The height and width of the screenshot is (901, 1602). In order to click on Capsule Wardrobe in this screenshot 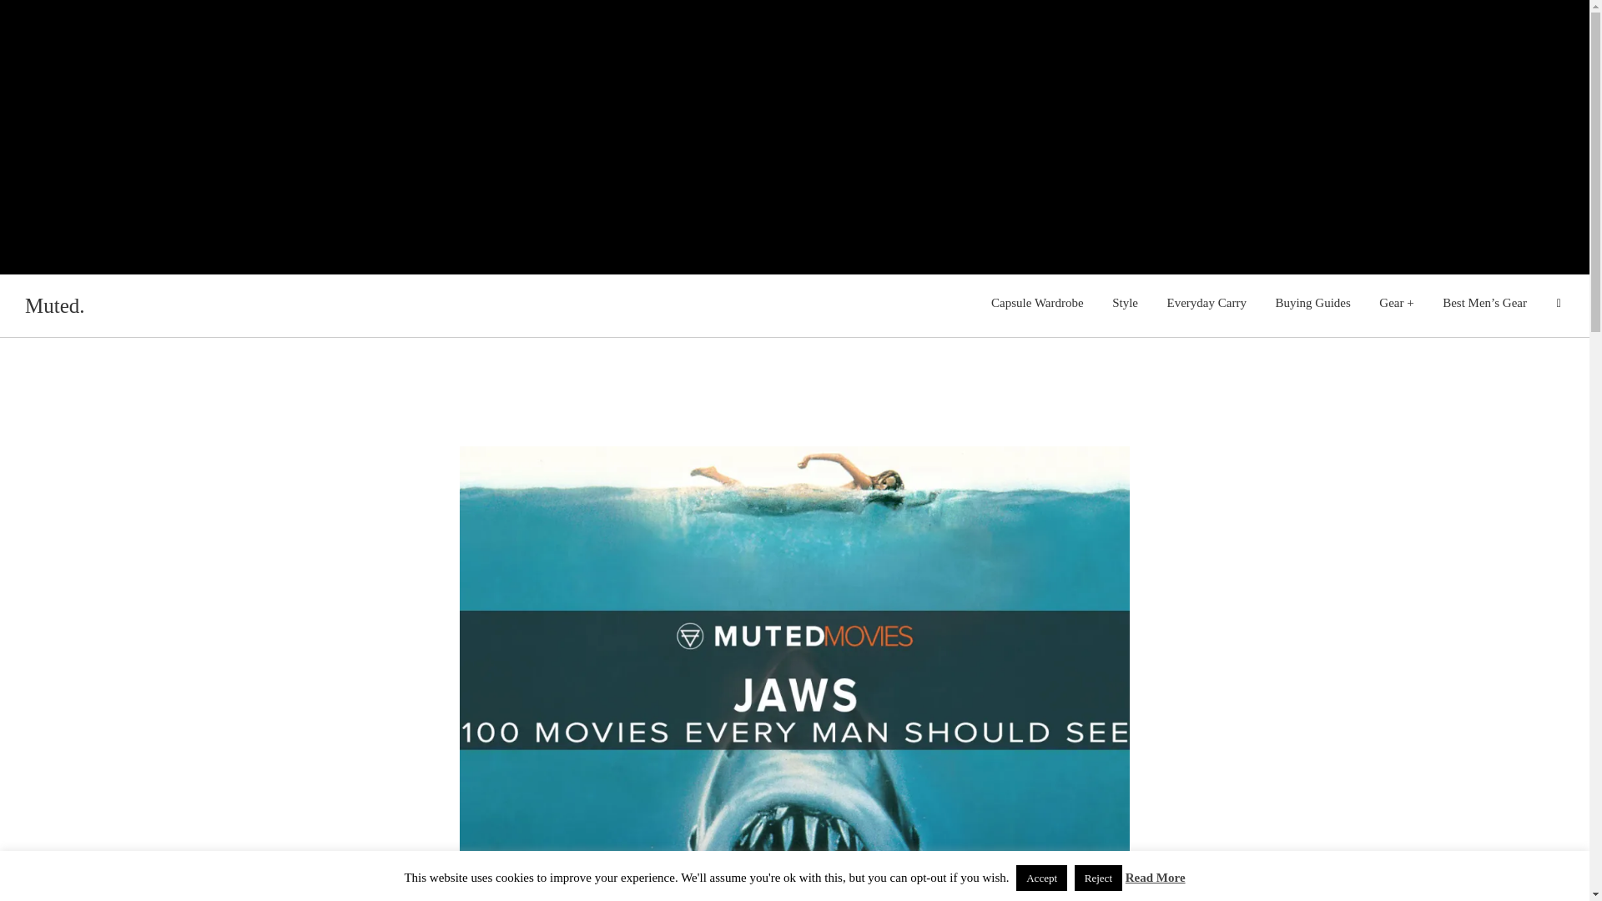, I will do `click(1037, 304)`.